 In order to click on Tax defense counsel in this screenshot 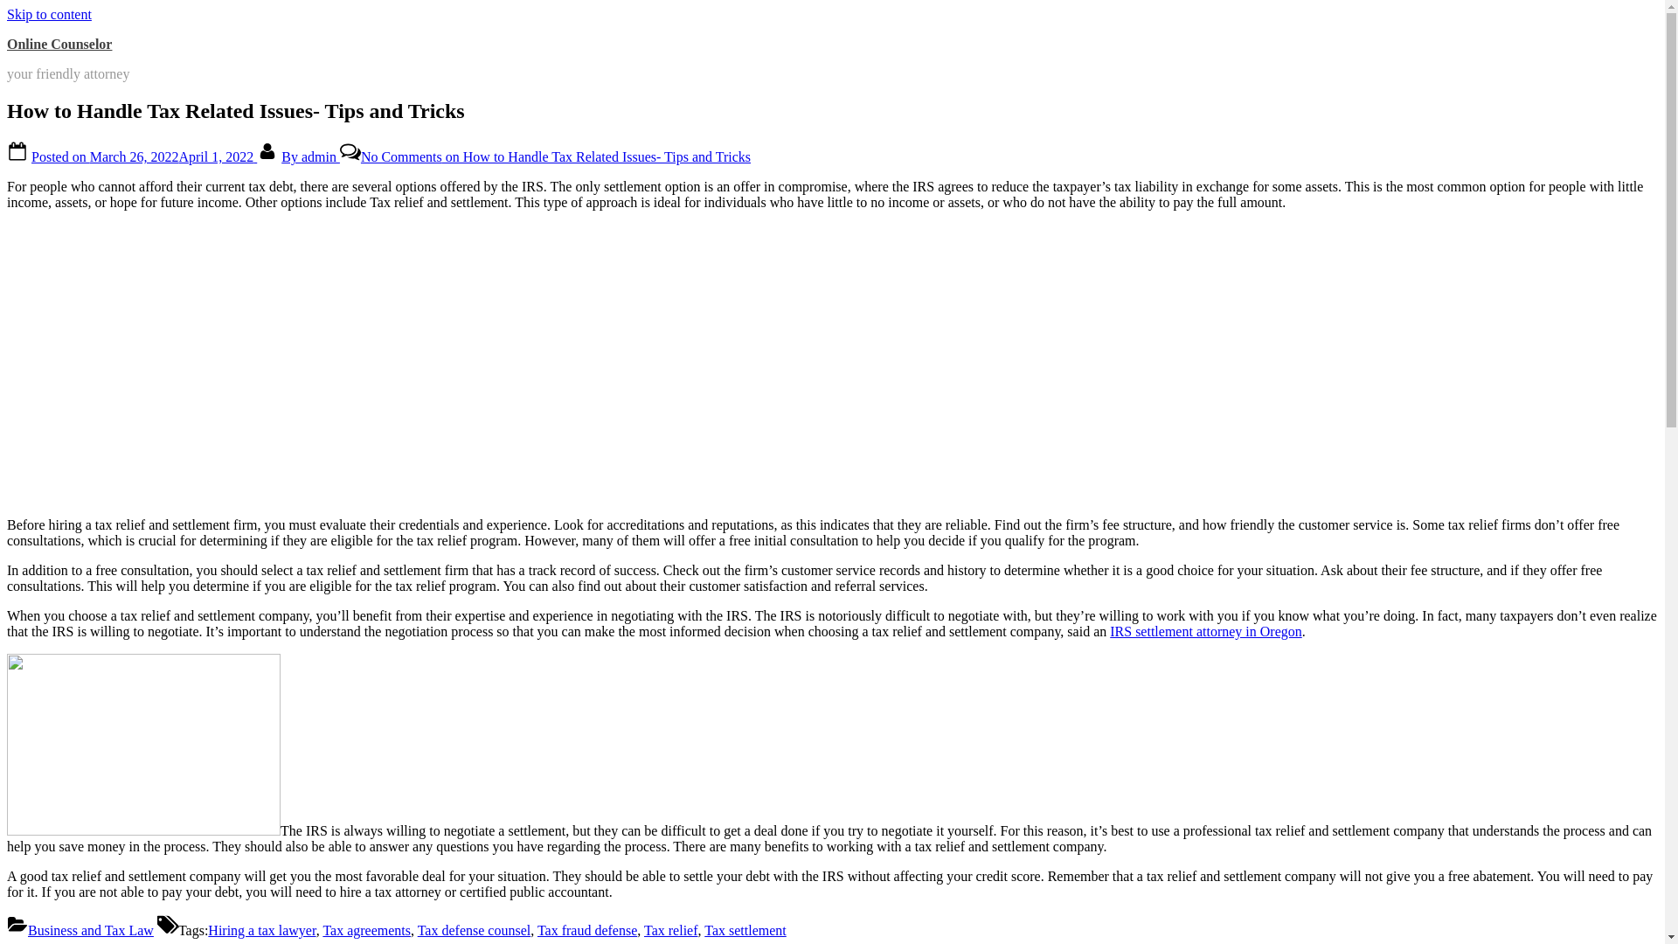, I will do `click(475, 930)`.